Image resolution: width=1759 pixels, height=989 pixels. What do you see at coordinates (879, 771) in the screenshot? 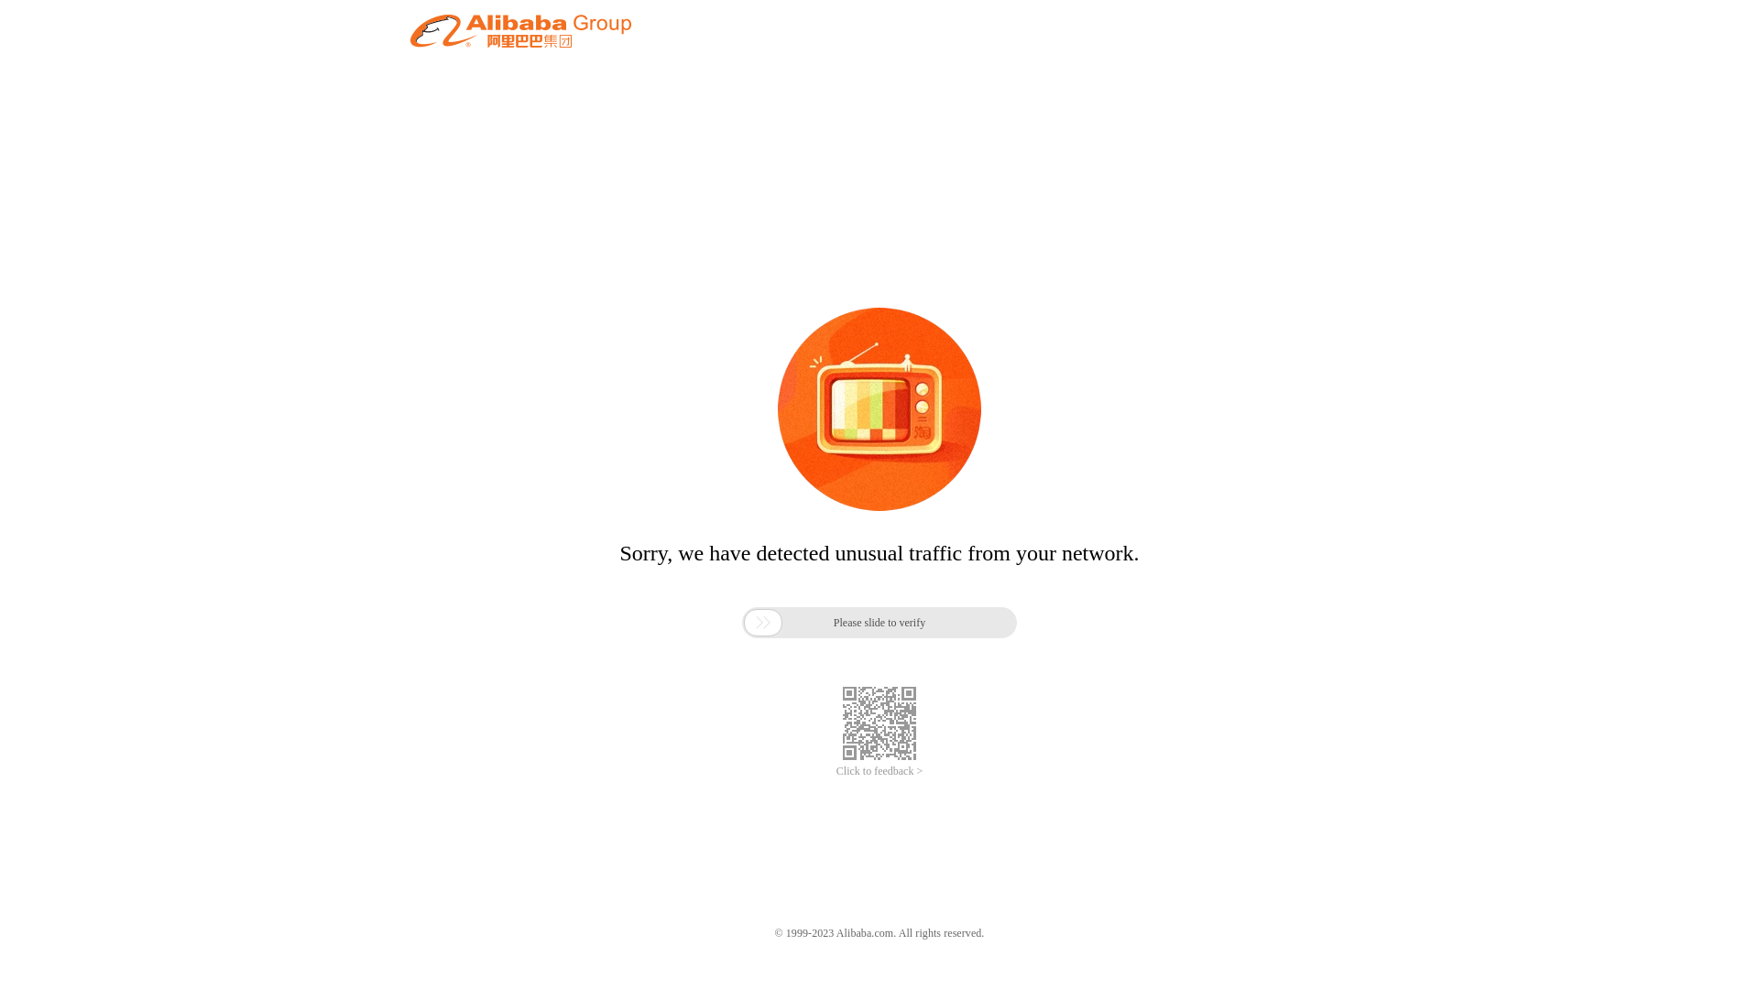
I see `Click to feedback >` at bounding box center [879, 771].